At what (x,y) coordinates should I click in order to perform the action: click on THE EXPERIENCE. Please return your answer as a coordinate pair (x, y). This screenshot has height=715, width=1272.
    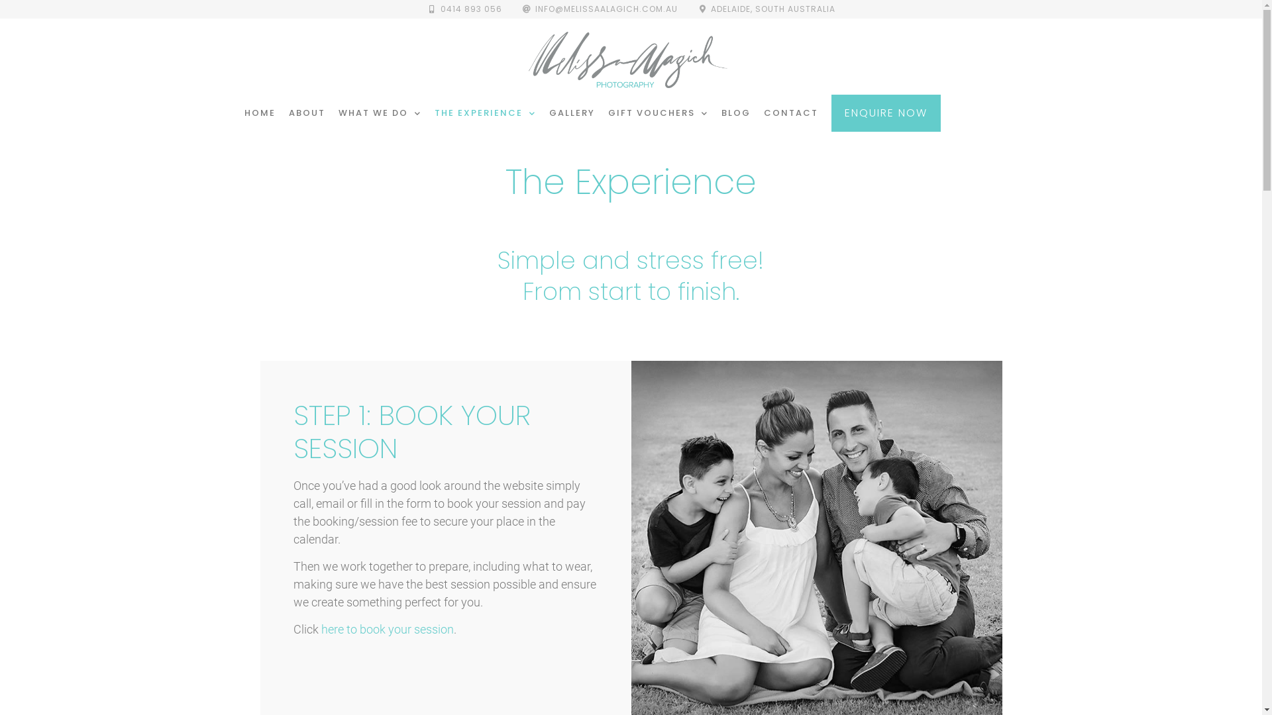
    Looking at the image, I should click on (485, 113).